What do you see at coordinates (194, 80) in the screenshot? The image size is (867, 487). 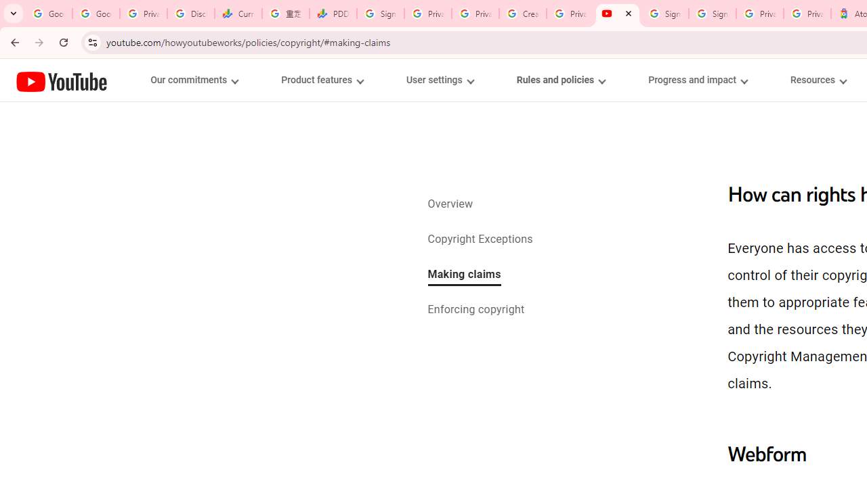 I see `Our commitments menupopup` at bounding box center [194, 80].